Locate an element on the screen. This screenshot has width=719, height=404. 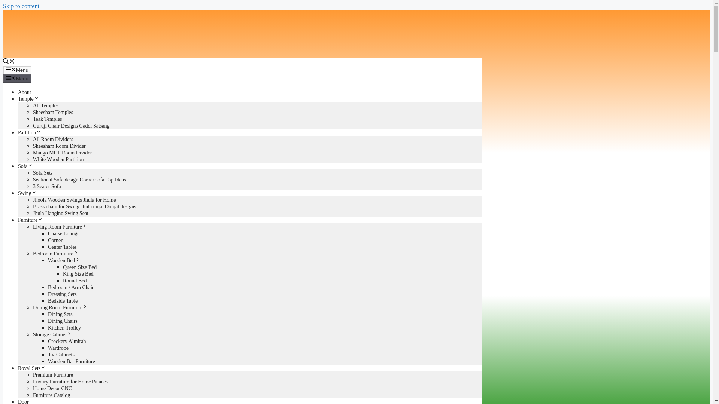
Bedroom Furniture is located at coordinates (55, 254).